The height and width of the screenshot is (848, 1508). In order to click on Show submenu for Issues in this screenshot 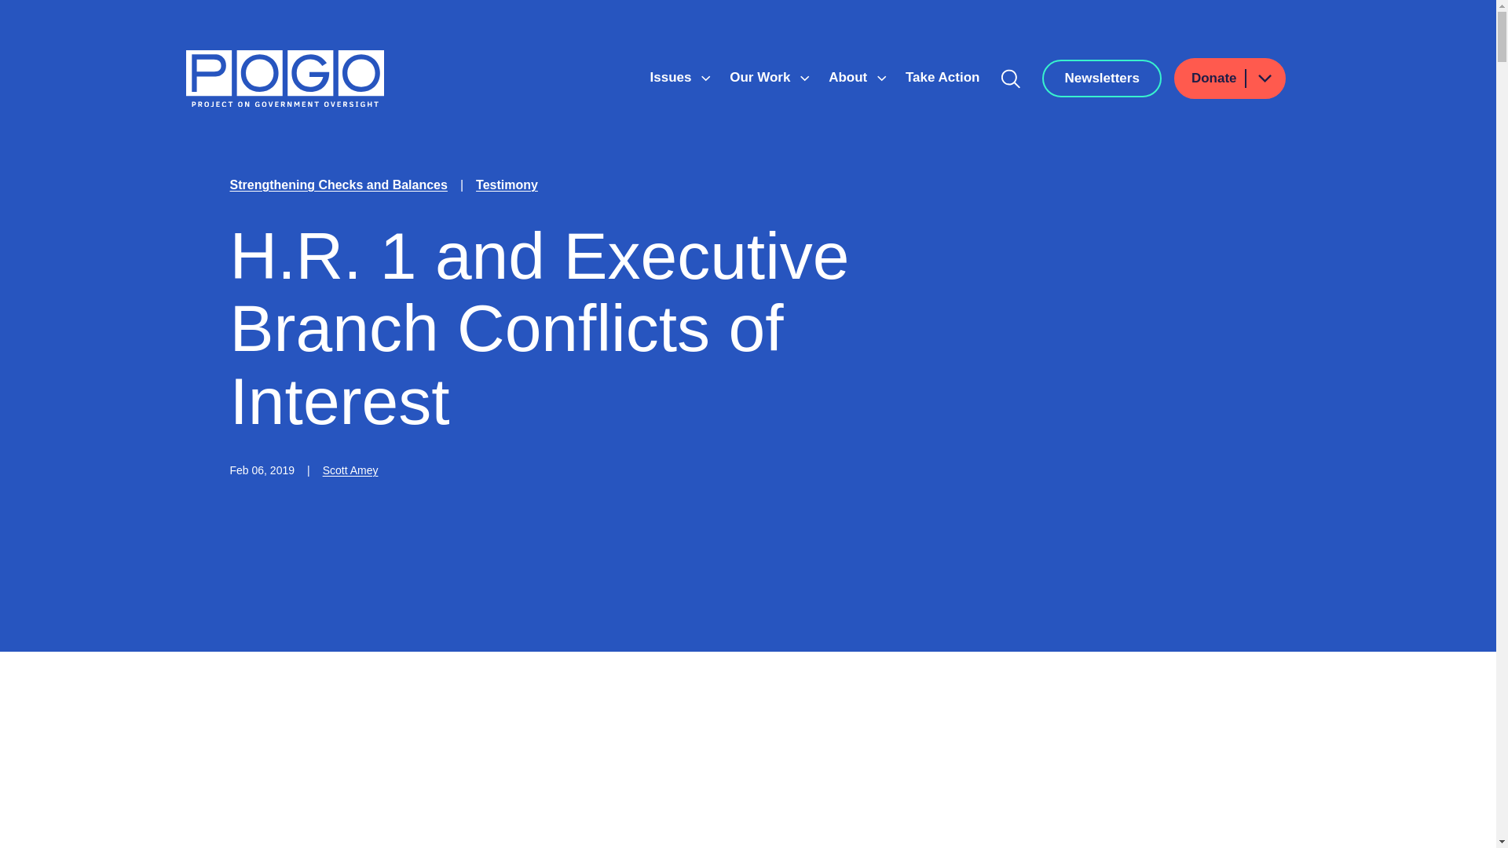, I will do `click(705, 79)`.